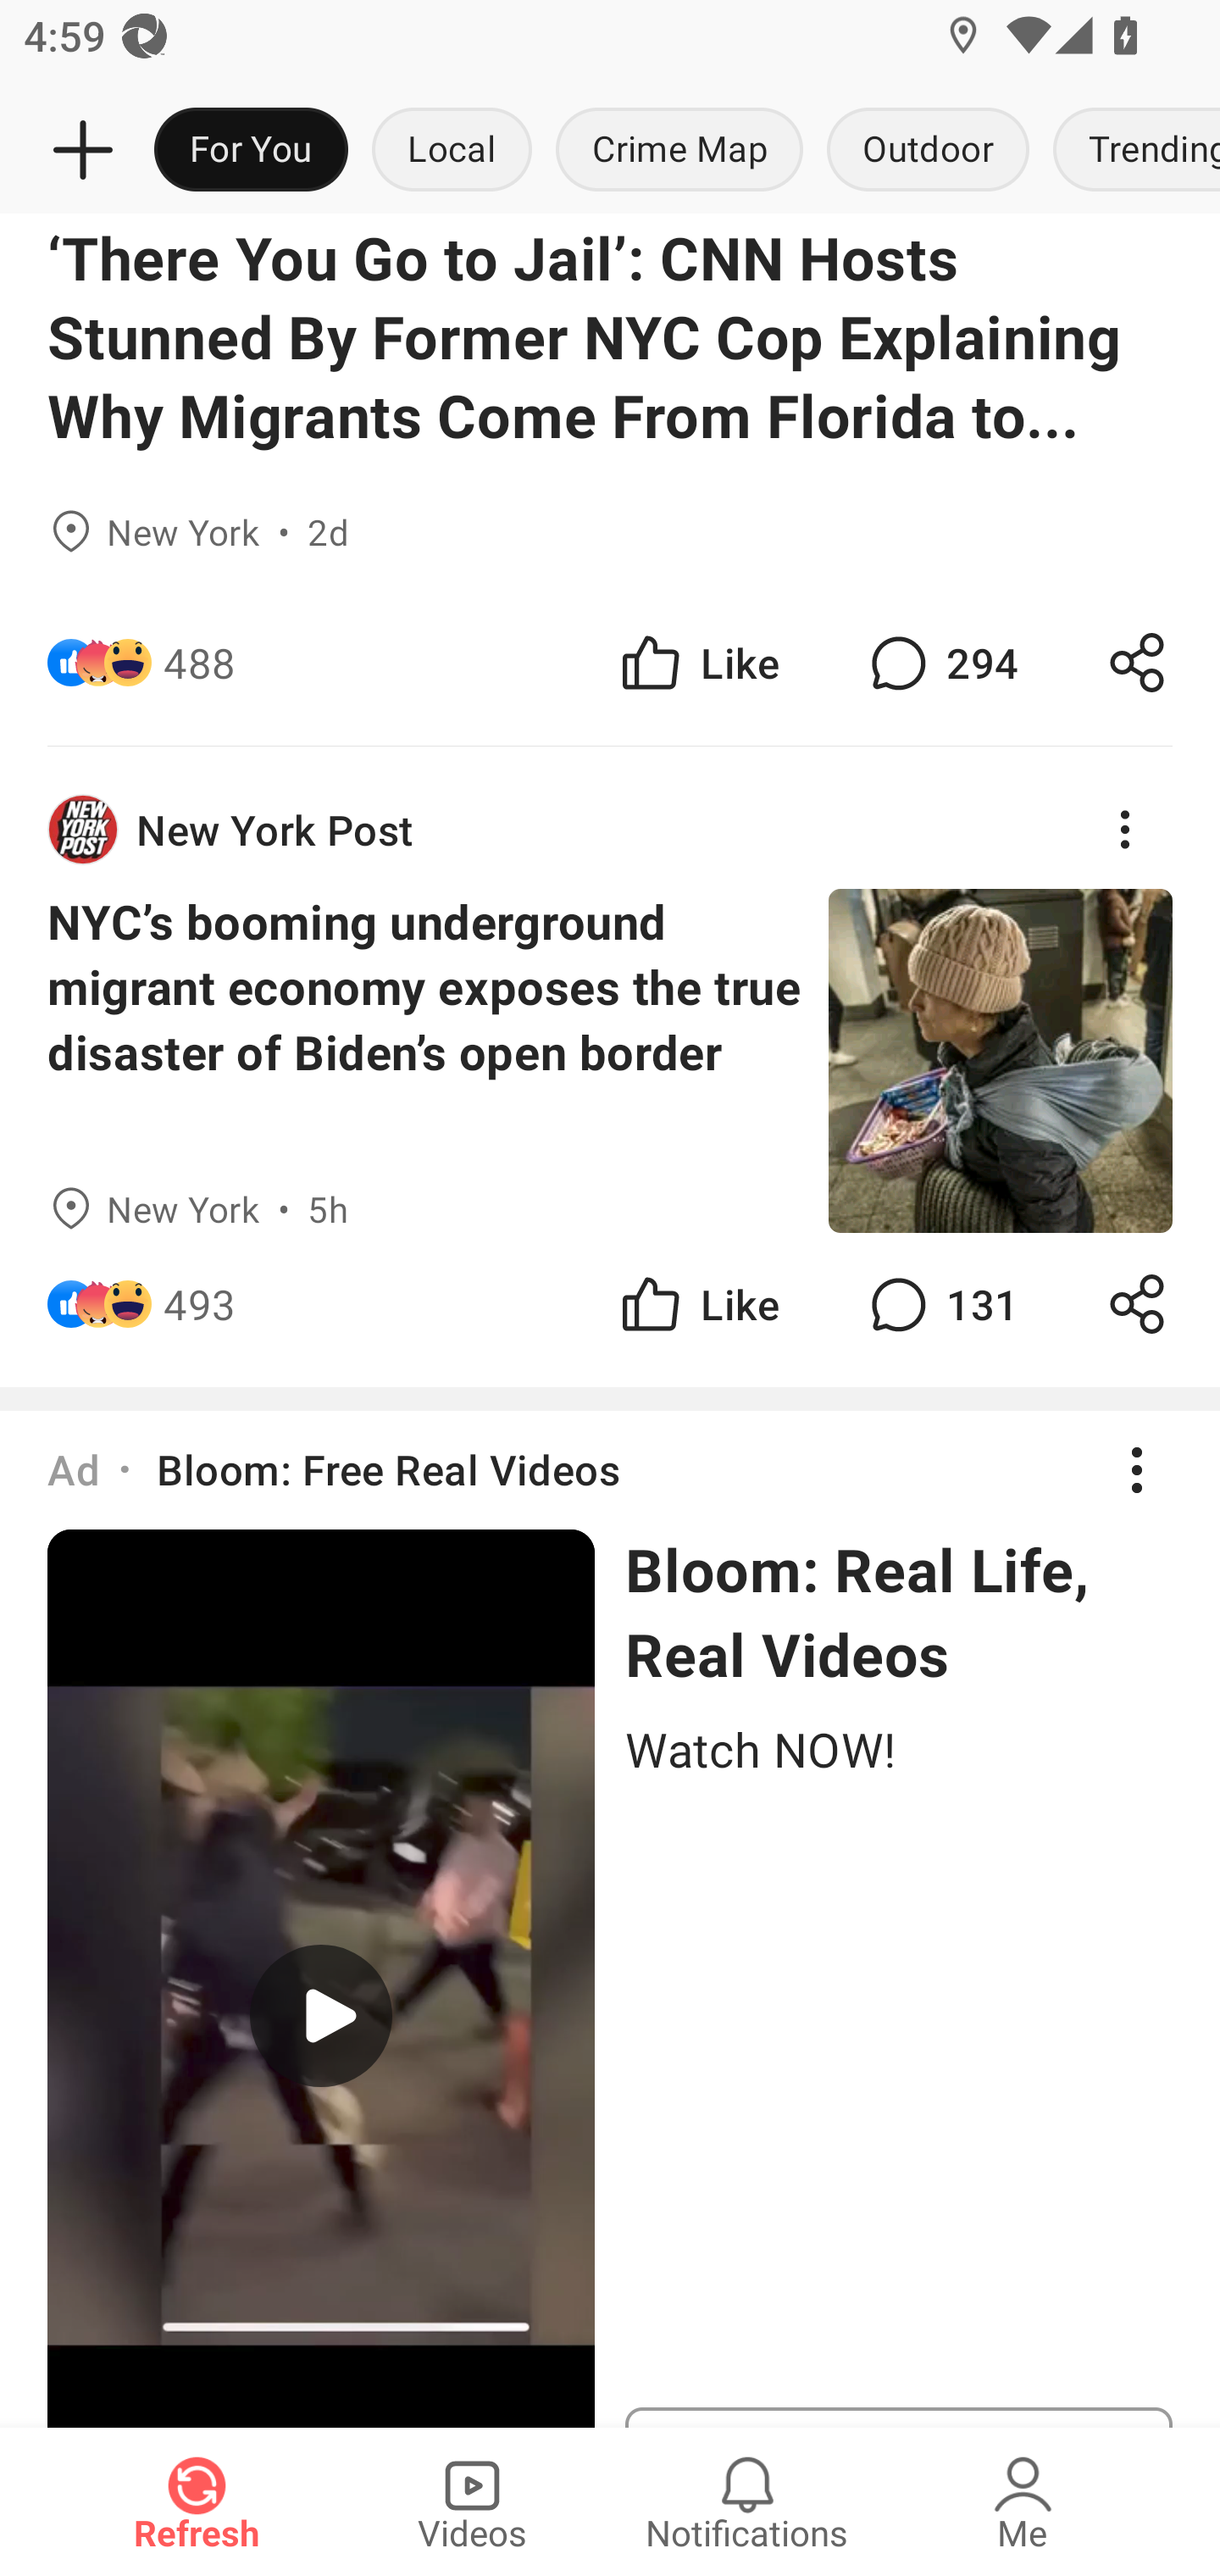  What do you see at coordinates (1023, 2501) in the screenshot?
I see `Me` at bounding box center [1023, 2501].